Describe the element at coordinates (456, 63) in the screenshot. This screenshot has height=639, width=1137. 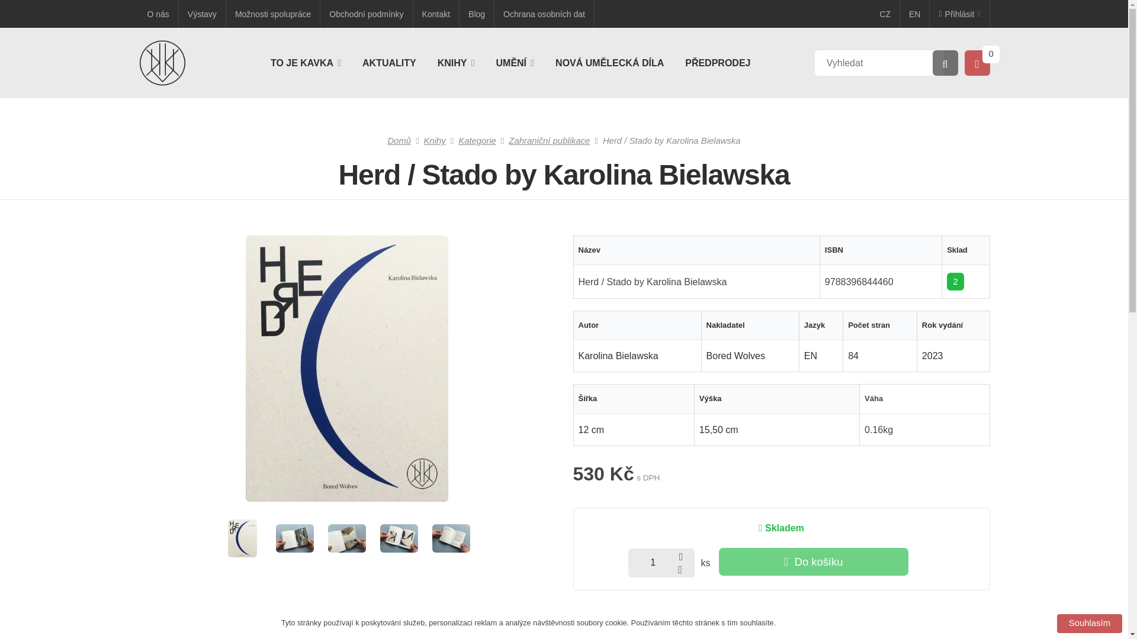
I see `KNIHY` at that location.